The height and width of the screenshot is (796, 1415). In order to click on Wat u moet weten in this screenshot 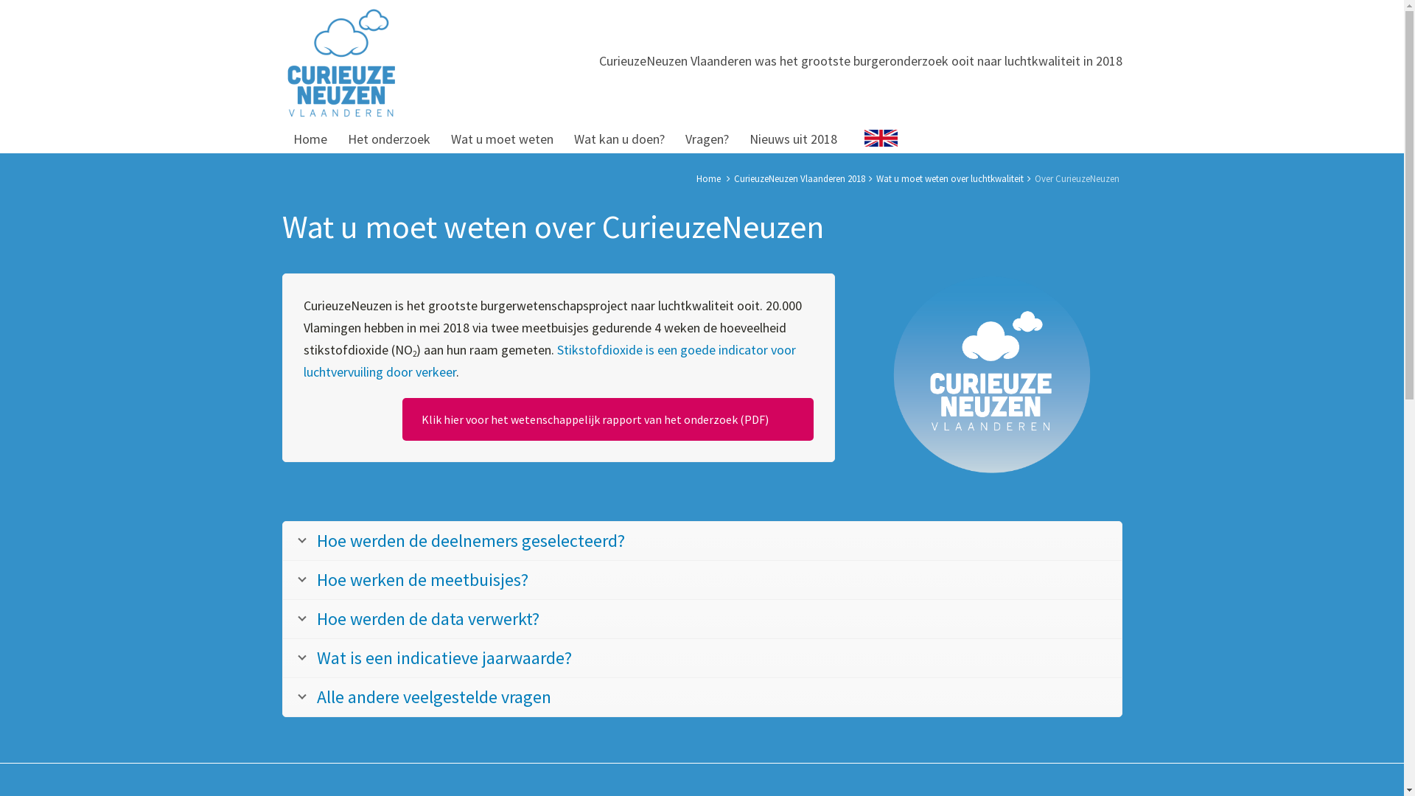, I will do `click(503, 138)`.